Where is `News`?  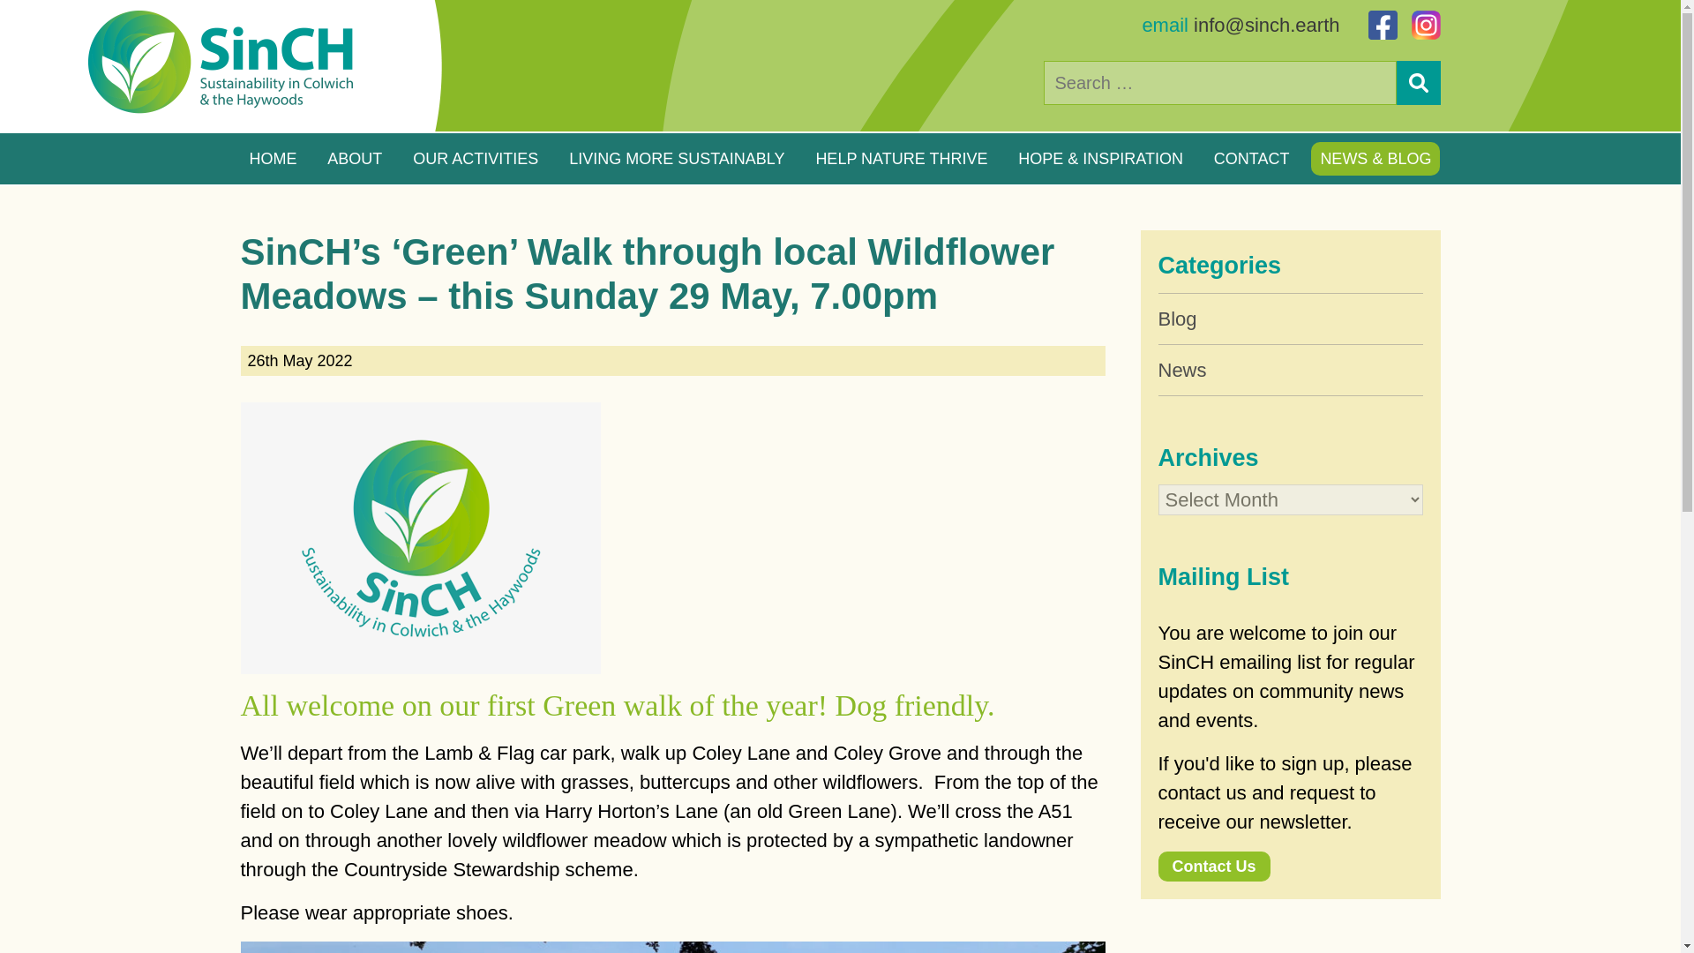 News is located at coordinates (1290, 369).